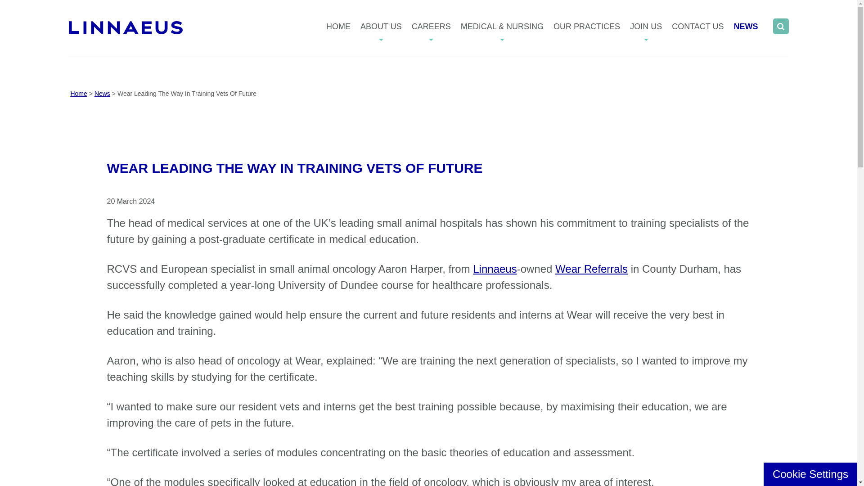 The height and width of the screenshot is (486, 864). What do you see at coordinates (431, 25) in the screenshot?
I see `CAREERS` at bounding box center [431, 25].